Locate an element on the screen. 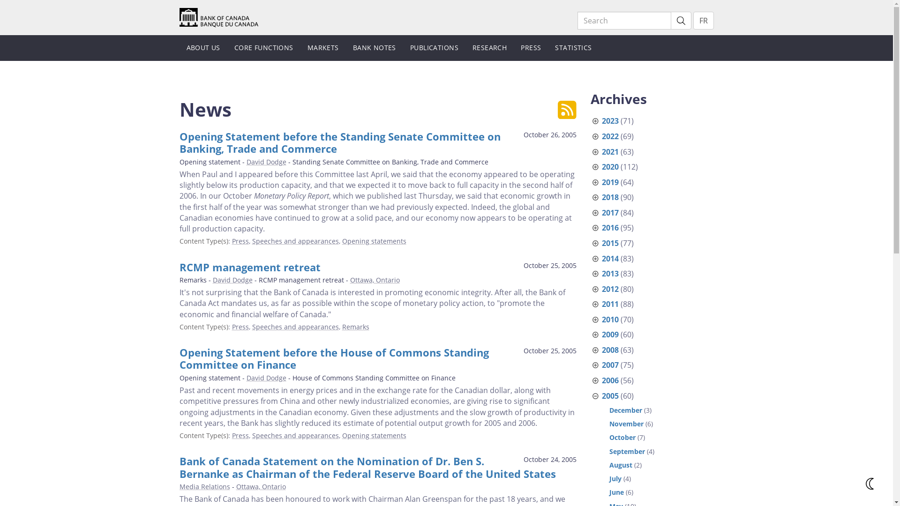  Opening statements is located at coordinates (374, 436).